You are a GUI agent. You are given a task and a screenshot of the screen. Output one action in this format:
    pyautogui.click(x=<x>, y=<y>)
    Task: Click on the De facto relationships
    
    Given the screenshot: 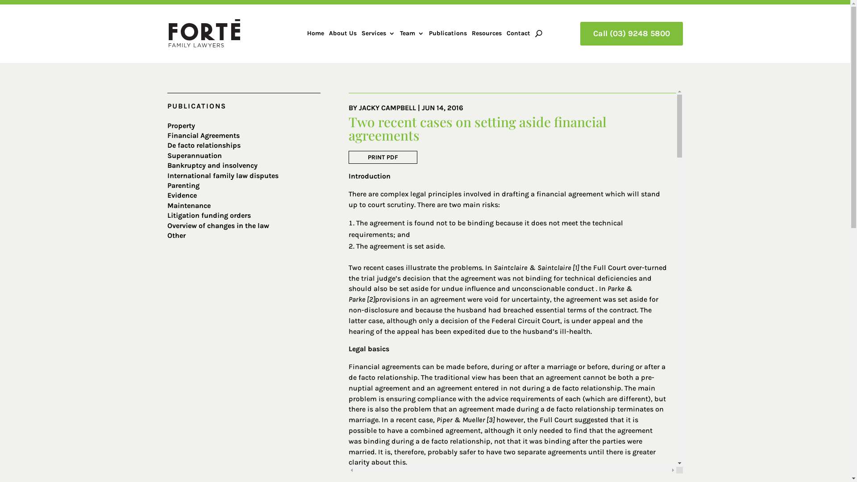 What is the action you would take?
    pyautogui.click(x=204, y=145)
    